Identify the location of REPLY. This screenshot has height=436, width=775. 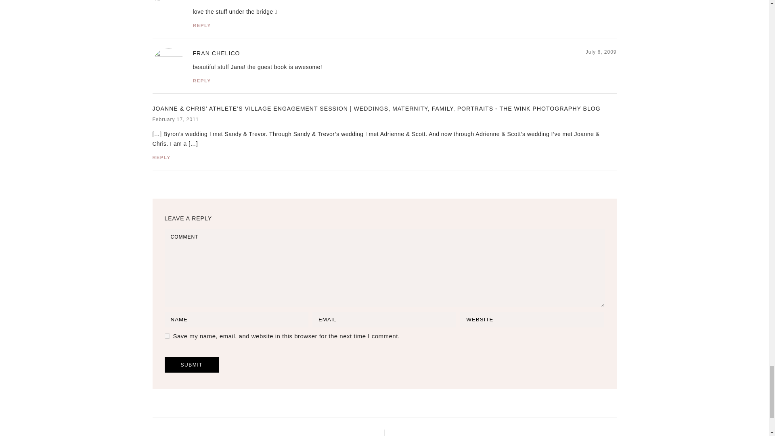
(161, 157).